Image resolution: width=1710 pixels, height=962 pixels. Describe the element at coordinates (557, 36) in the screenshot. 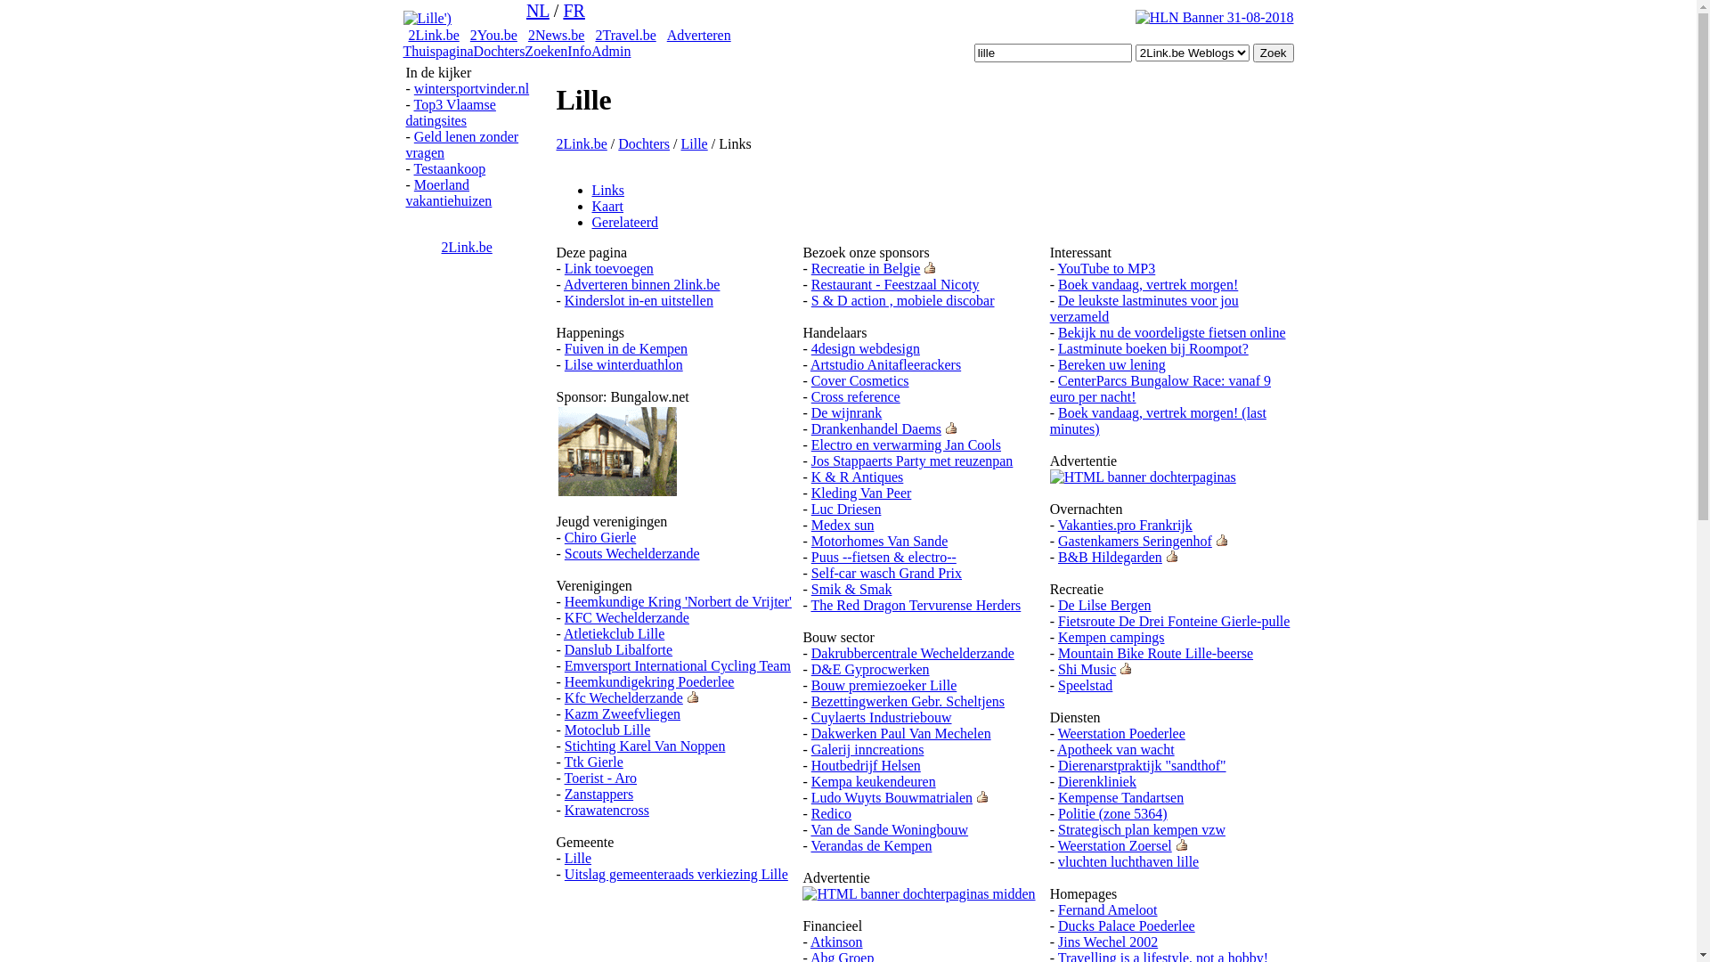

I see `2News.be` at that location.